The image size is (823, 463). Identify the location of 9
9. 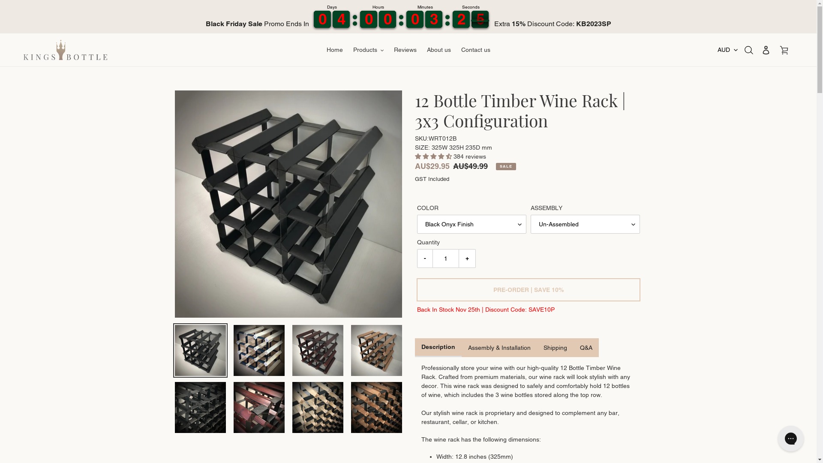
(387, 19).